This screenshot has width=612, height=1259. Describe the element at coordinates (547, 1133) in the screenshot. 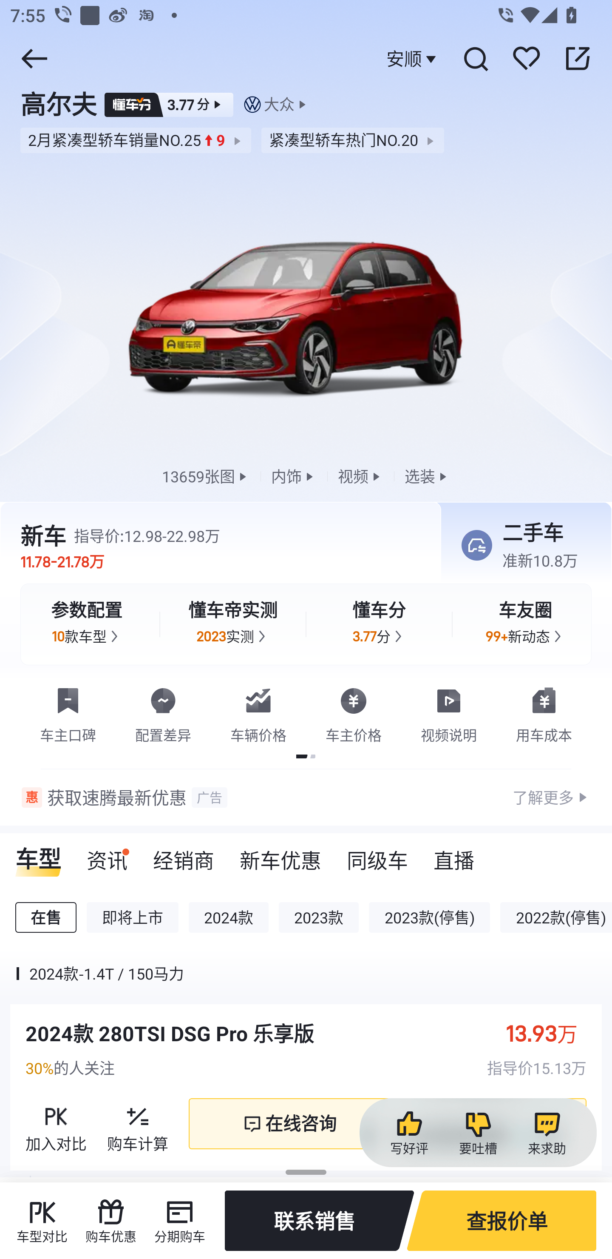

I see `来求助` at that location.